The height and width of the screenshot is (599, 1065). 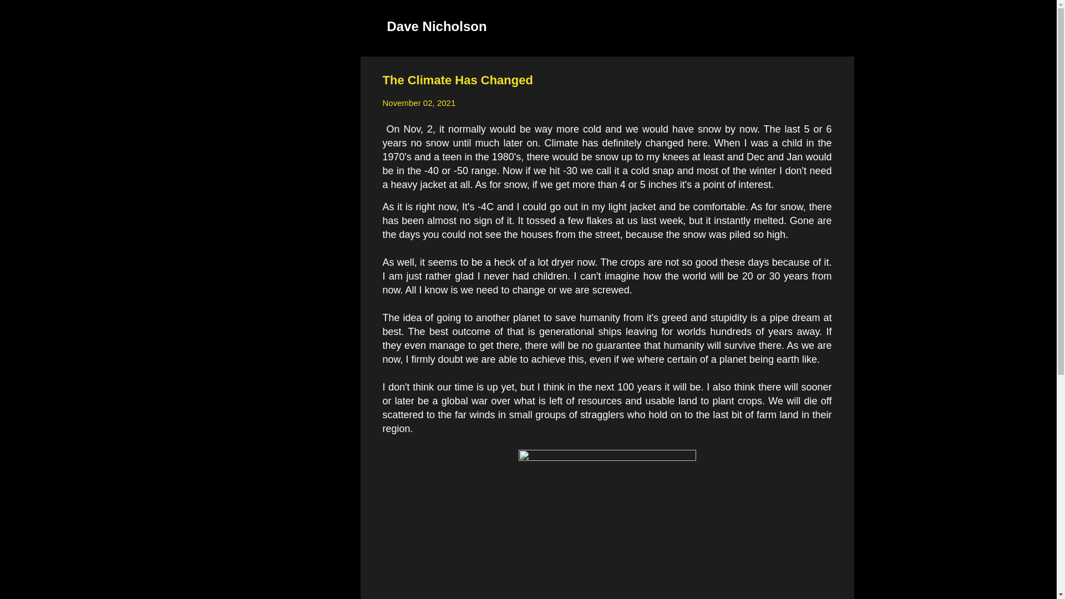 What do you see at coordinates (419, 103) in the screenshot?
I see `November 02, 2021` at bounding box center [419, 103].